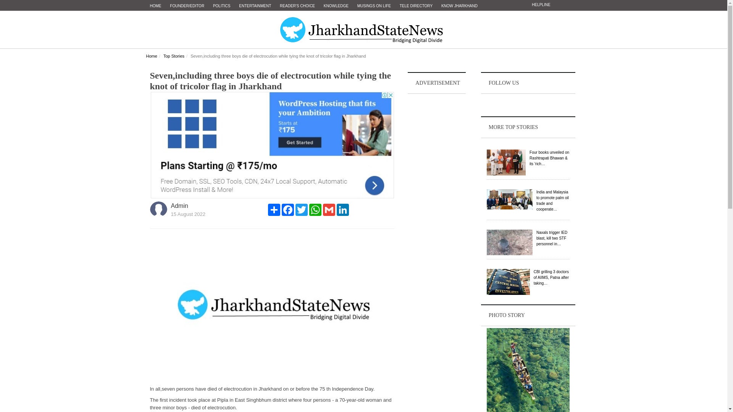 The width and height of the screenshot is (733, 412). What do you see at coordinates (221, 6) in the screenshot?
I see `POLITICS` at bounding box center [221, 6].